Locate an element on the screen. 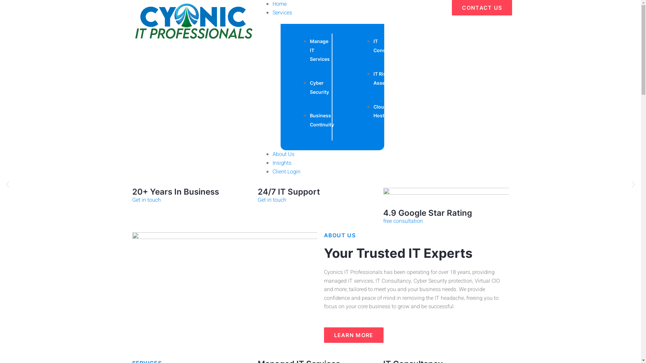 This screenshot has height=363, width=646. Cloud & Hosting is located at coordinates (383, 111).